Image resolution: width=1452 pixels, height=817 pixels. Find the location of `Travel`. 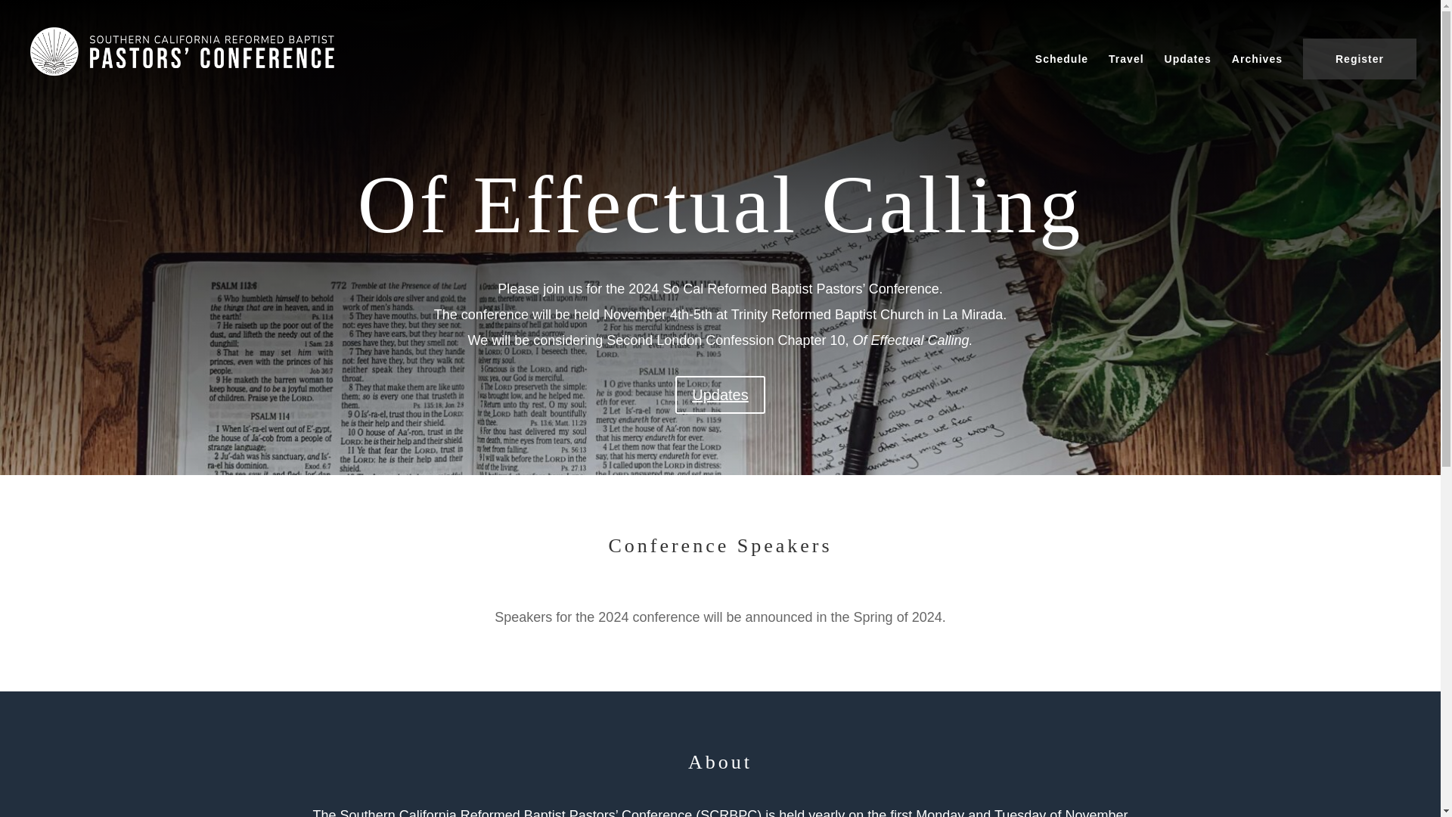

Travel is located at coordinates (1126, 79).